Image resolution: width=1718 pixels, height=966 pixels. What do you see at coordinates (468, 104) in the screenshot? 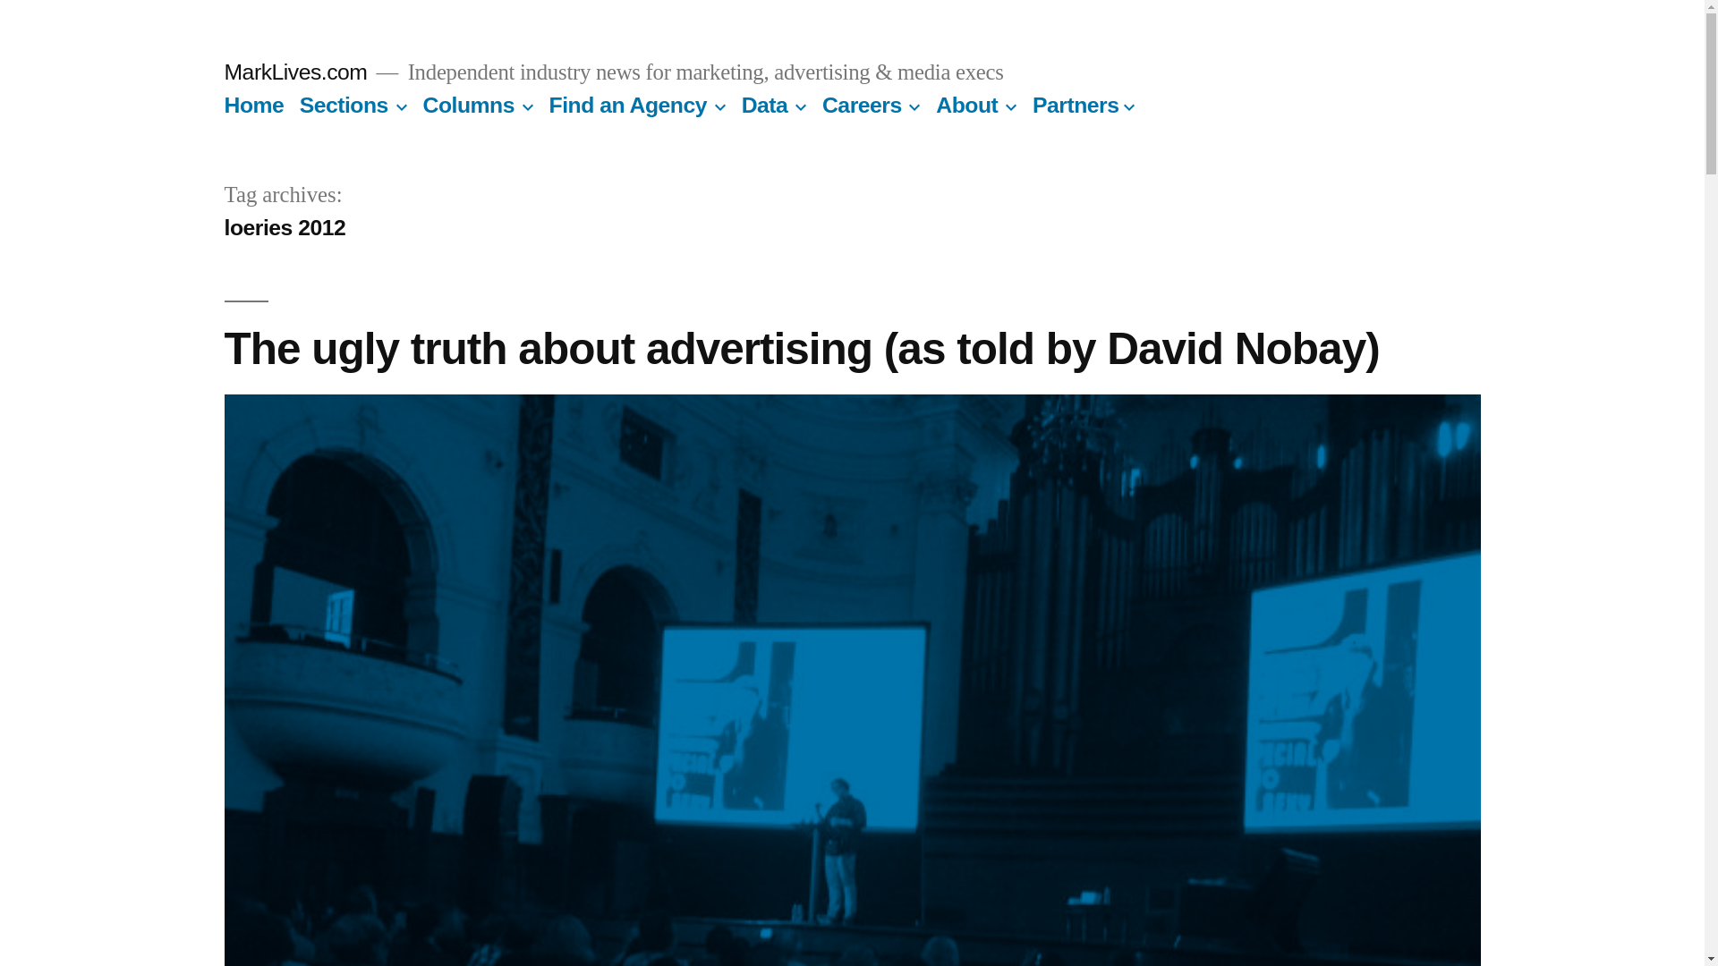
I see `Columns` at bounding box center [468, 104].